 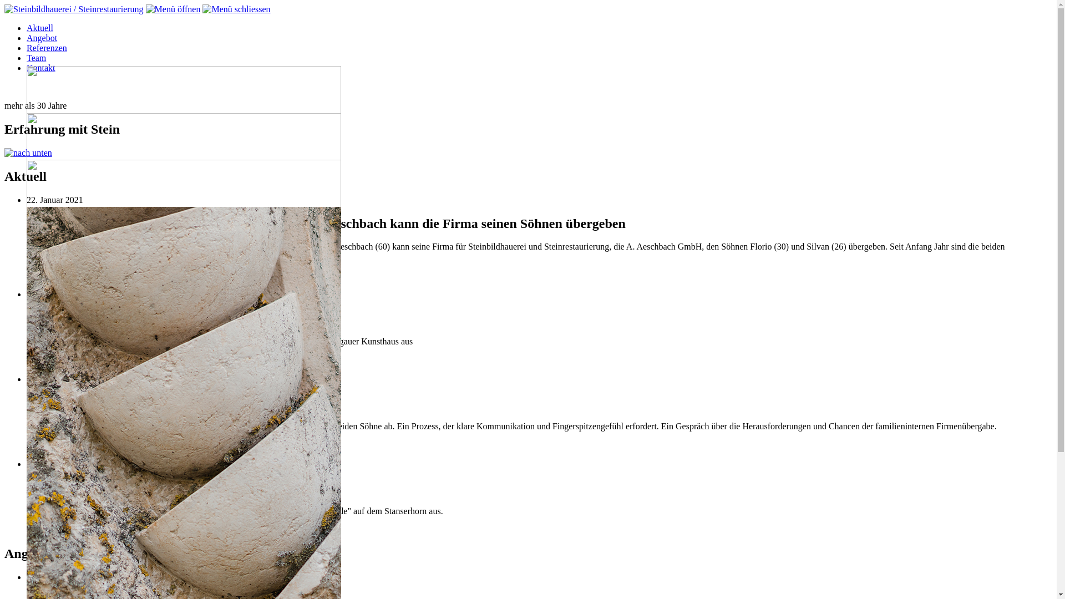 What do you see at coordinates (71, 275) in the screenshot?
I see `Artikel Aargauer Zeitung` at bounding box center [71, 275].